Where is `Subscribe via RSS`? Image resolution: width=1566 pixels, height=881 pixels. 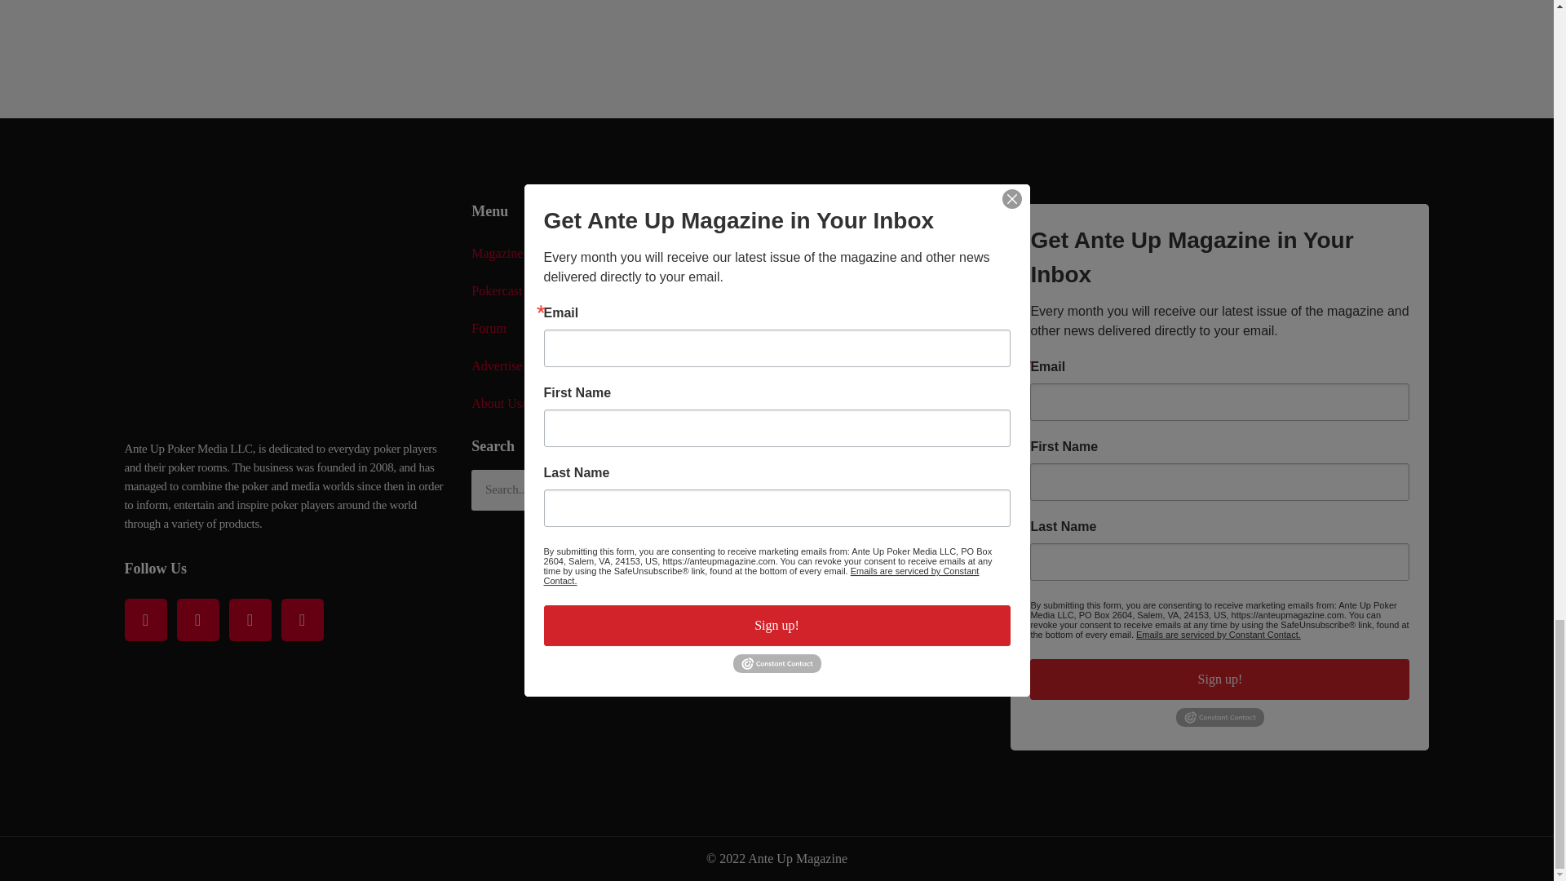
Subscribe via RSS is located at coordinates (858, 511).